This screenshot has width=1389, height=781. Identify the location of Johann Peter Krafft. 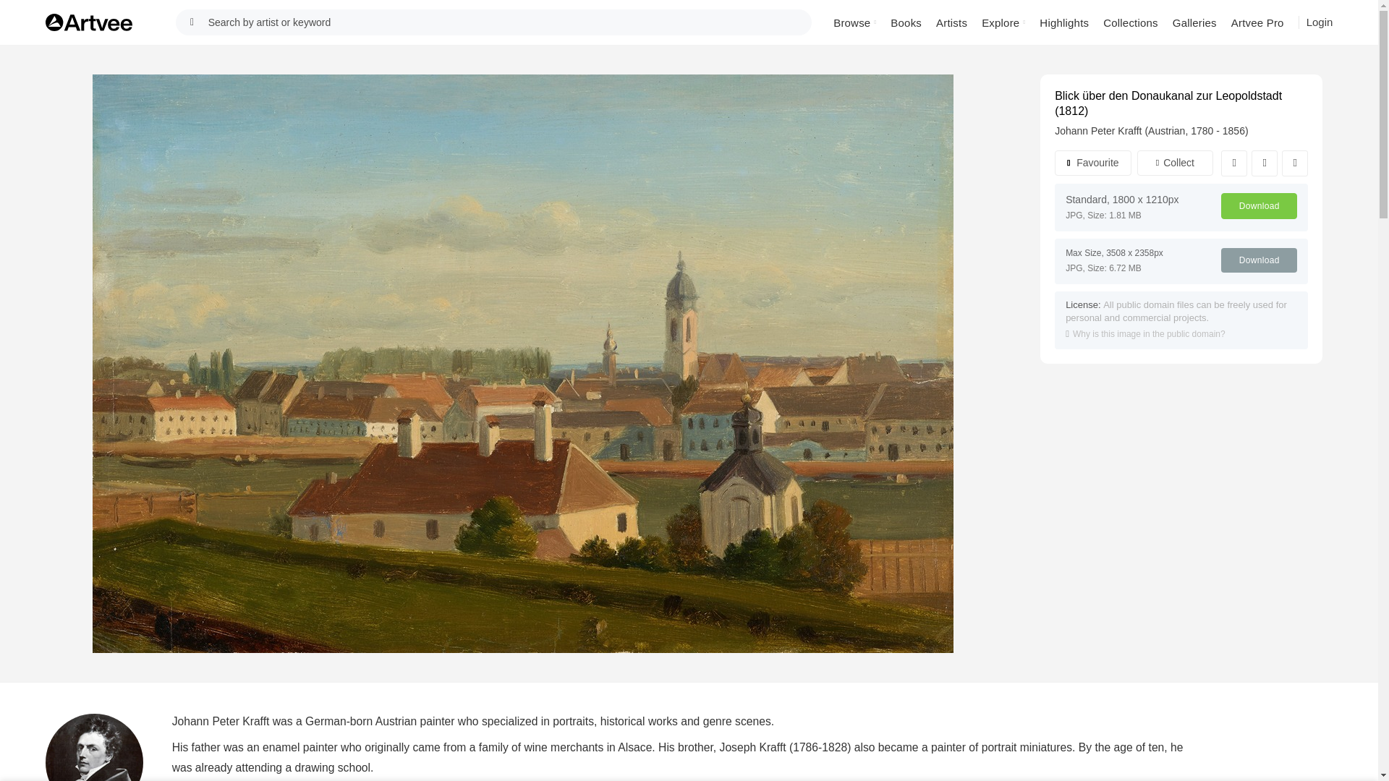
(94, 748).